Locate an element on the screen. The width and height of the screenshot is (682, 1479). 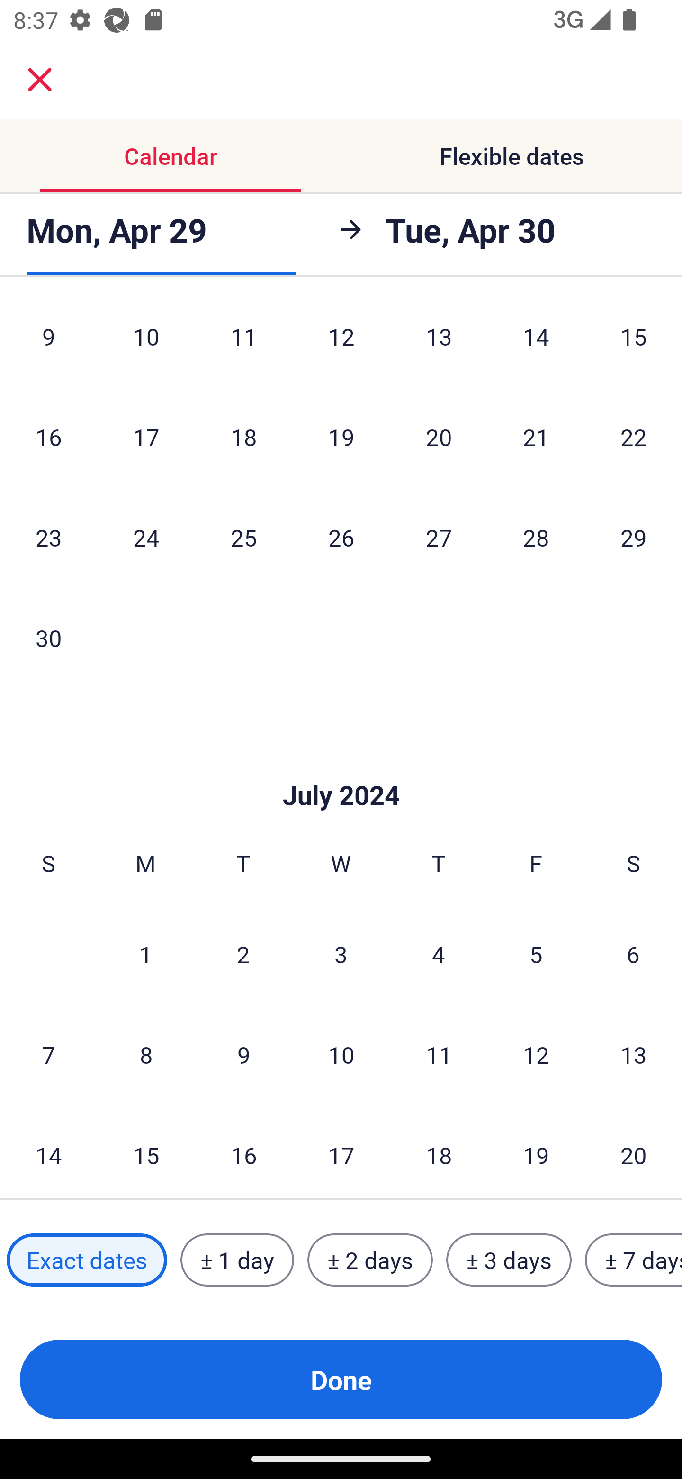
18 Thursday, July 18, 2024 is located at coordinates (439, 1152).